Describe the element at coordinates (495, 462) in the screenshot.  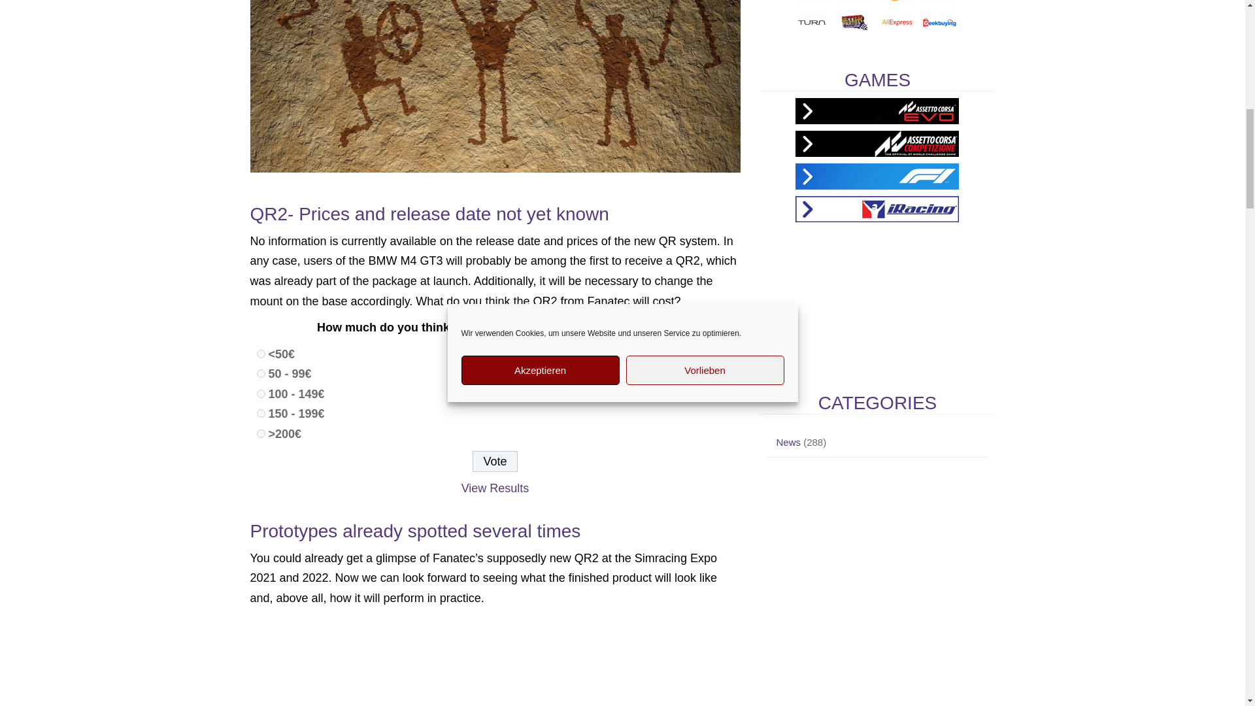
I see `   Vote   ` at that location.